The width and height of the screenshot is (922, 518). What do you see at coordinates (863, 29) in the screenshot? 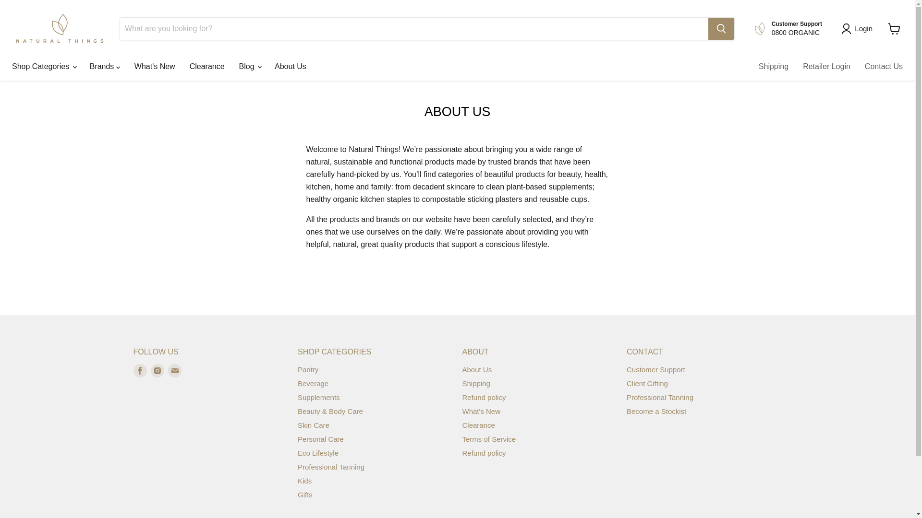
I see `Login` at bounding box center [863, 29].